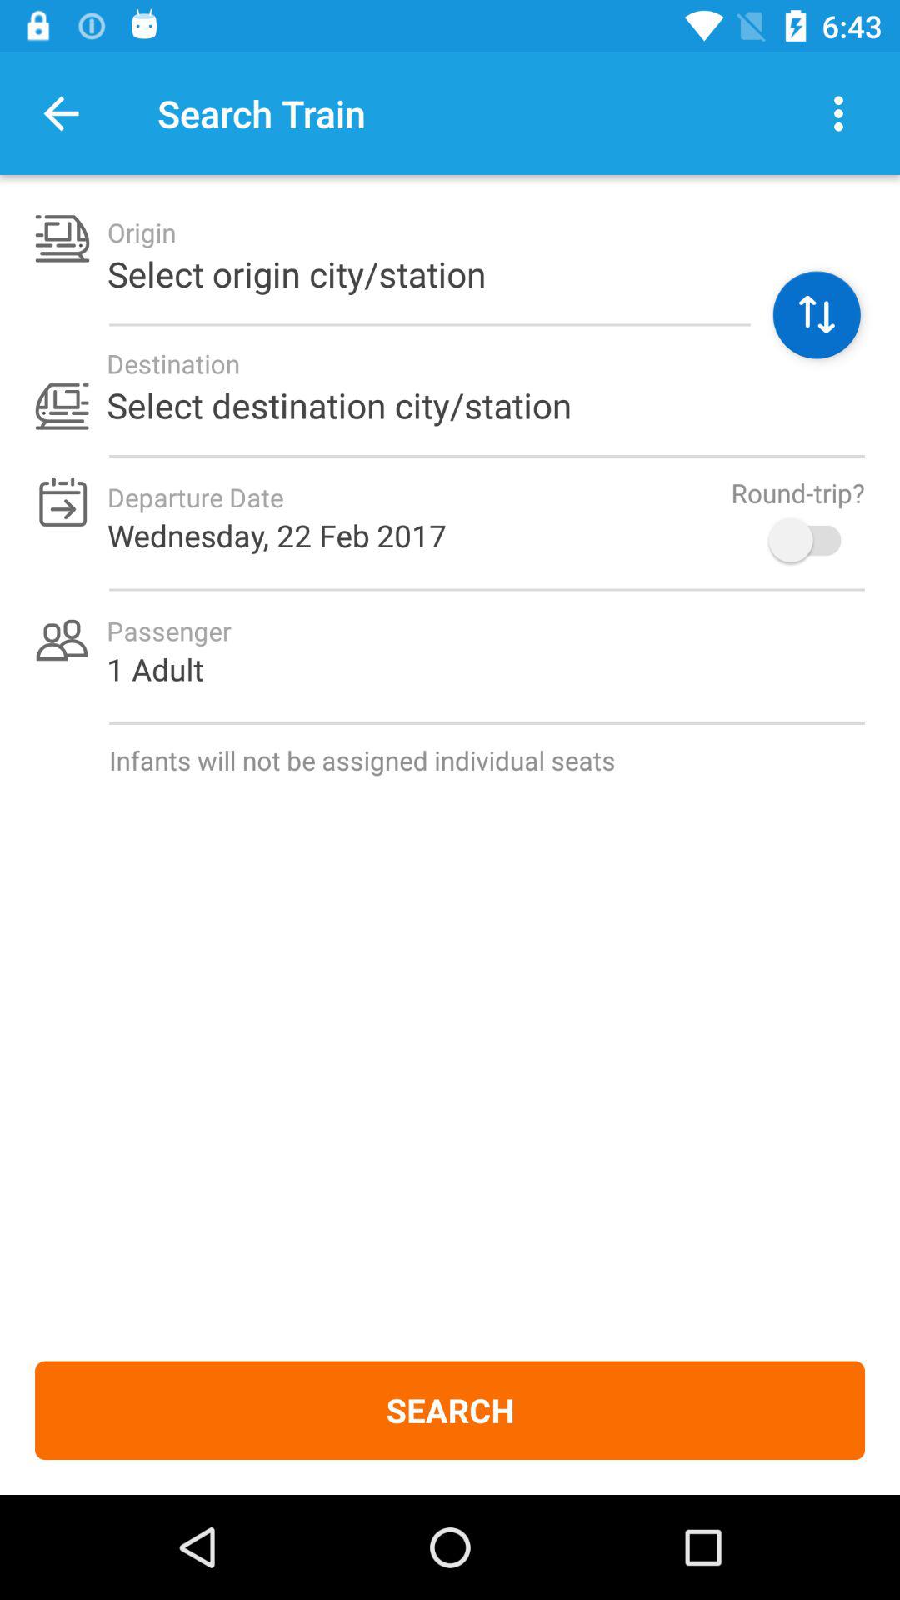 Image resolution: width=900 pixels, height=1600 pixels. I want to click on launch the item below the round-trip?, so click(813, 540).